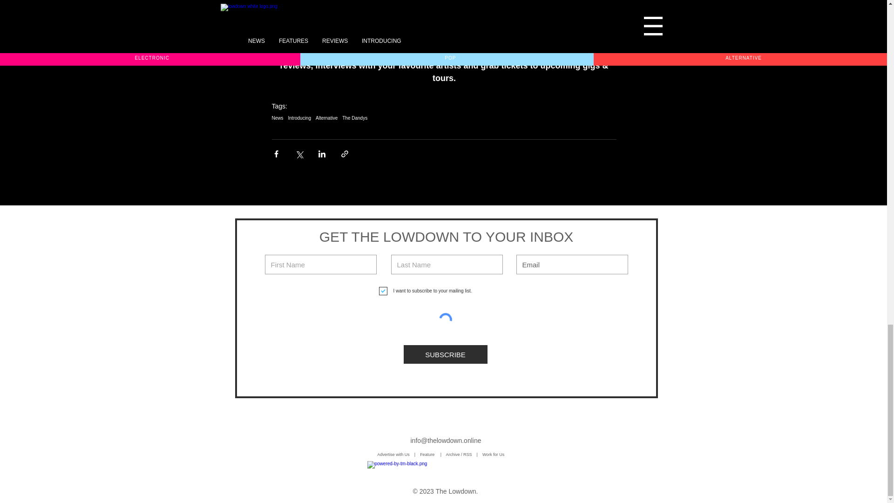 This screenshot has width=894, height=503. I want to click on HERE, so click(458, 2).